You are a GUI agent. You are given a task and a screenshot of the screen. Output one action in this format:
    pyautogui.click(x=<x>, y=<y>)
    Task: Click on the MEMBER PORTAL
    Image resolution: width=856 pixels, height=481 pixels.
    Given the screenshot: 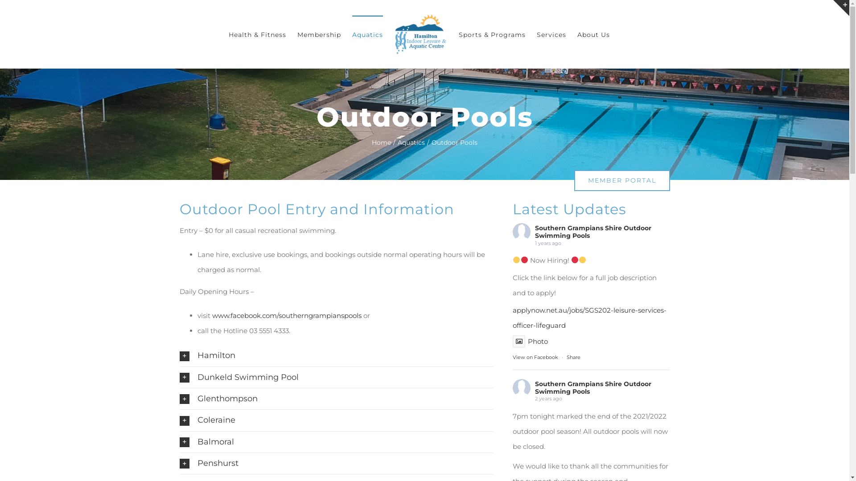 What is the action you would take?
    pyautogui.click(x=622, y=181)
    